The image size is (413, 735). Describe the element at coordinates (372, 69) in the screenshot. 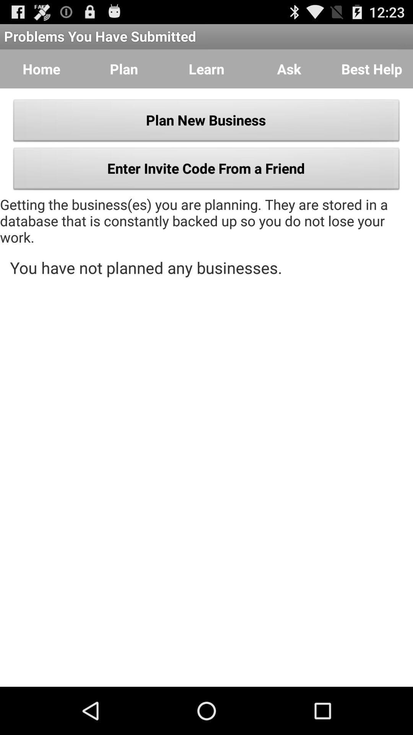

I see `swipe until the best help` at that location.